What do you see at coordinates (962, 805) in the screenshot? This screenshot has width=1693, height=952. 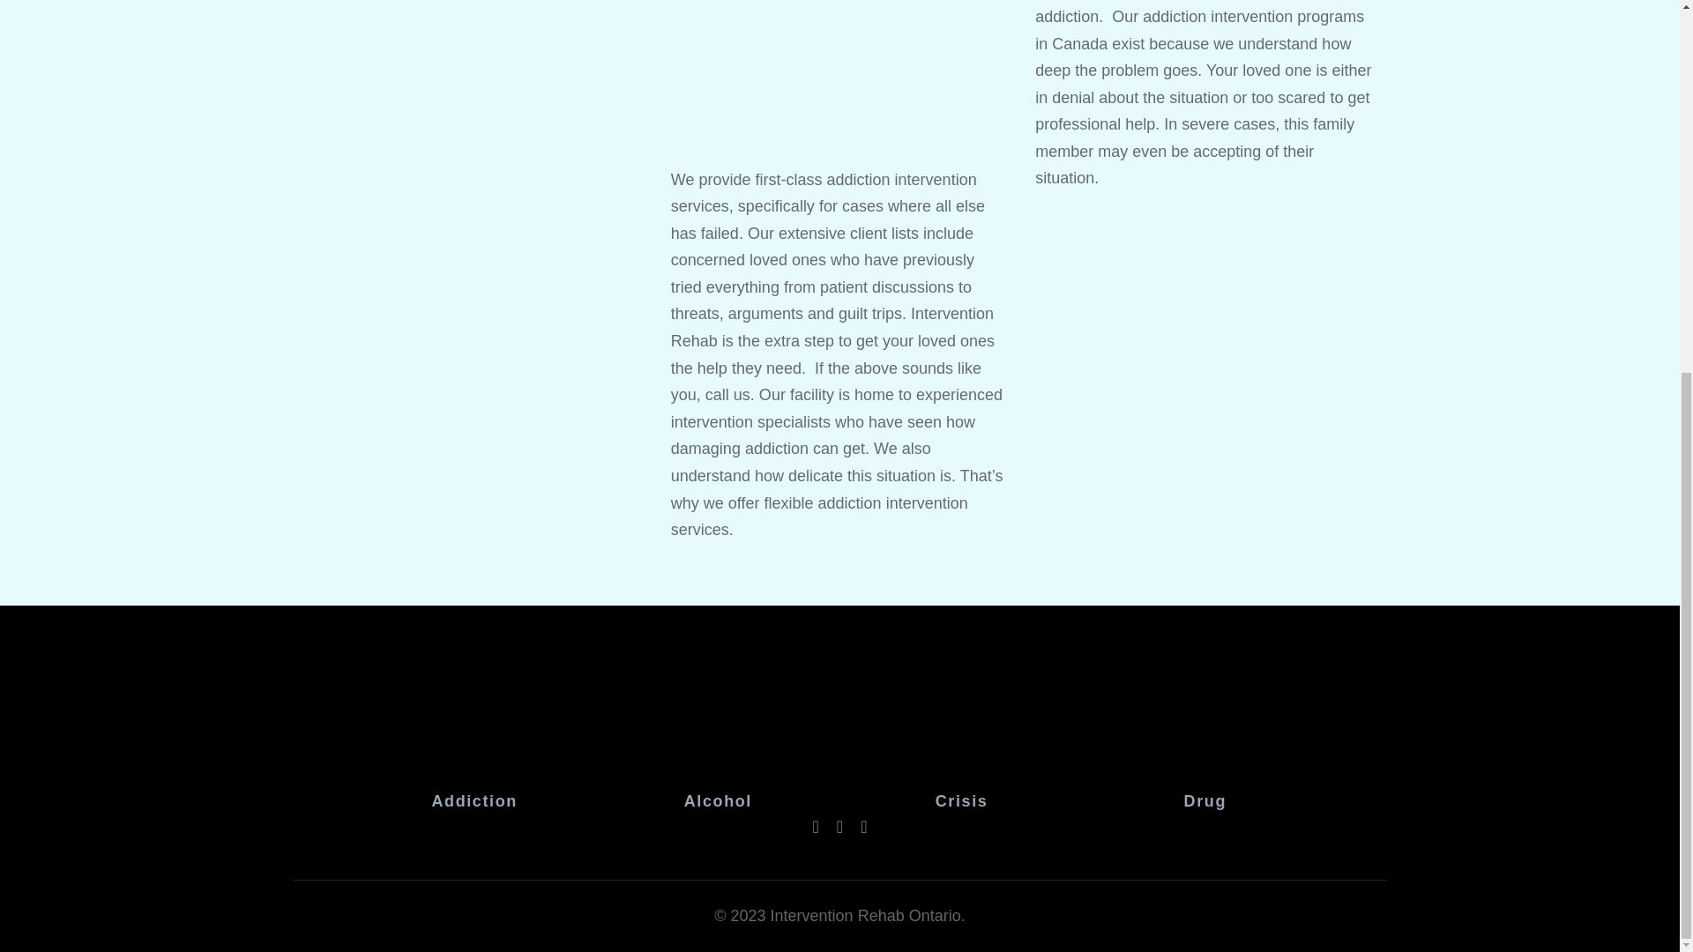 I see `Crisis` at bounding box center [962, 805].